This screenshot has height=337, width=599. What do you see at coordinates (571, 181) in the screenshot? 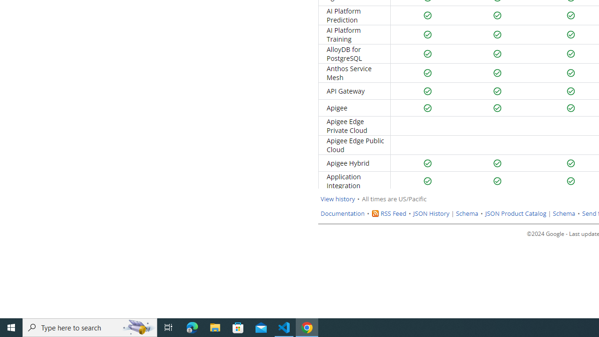
I see `Available status` at bounding box center [571, 181].